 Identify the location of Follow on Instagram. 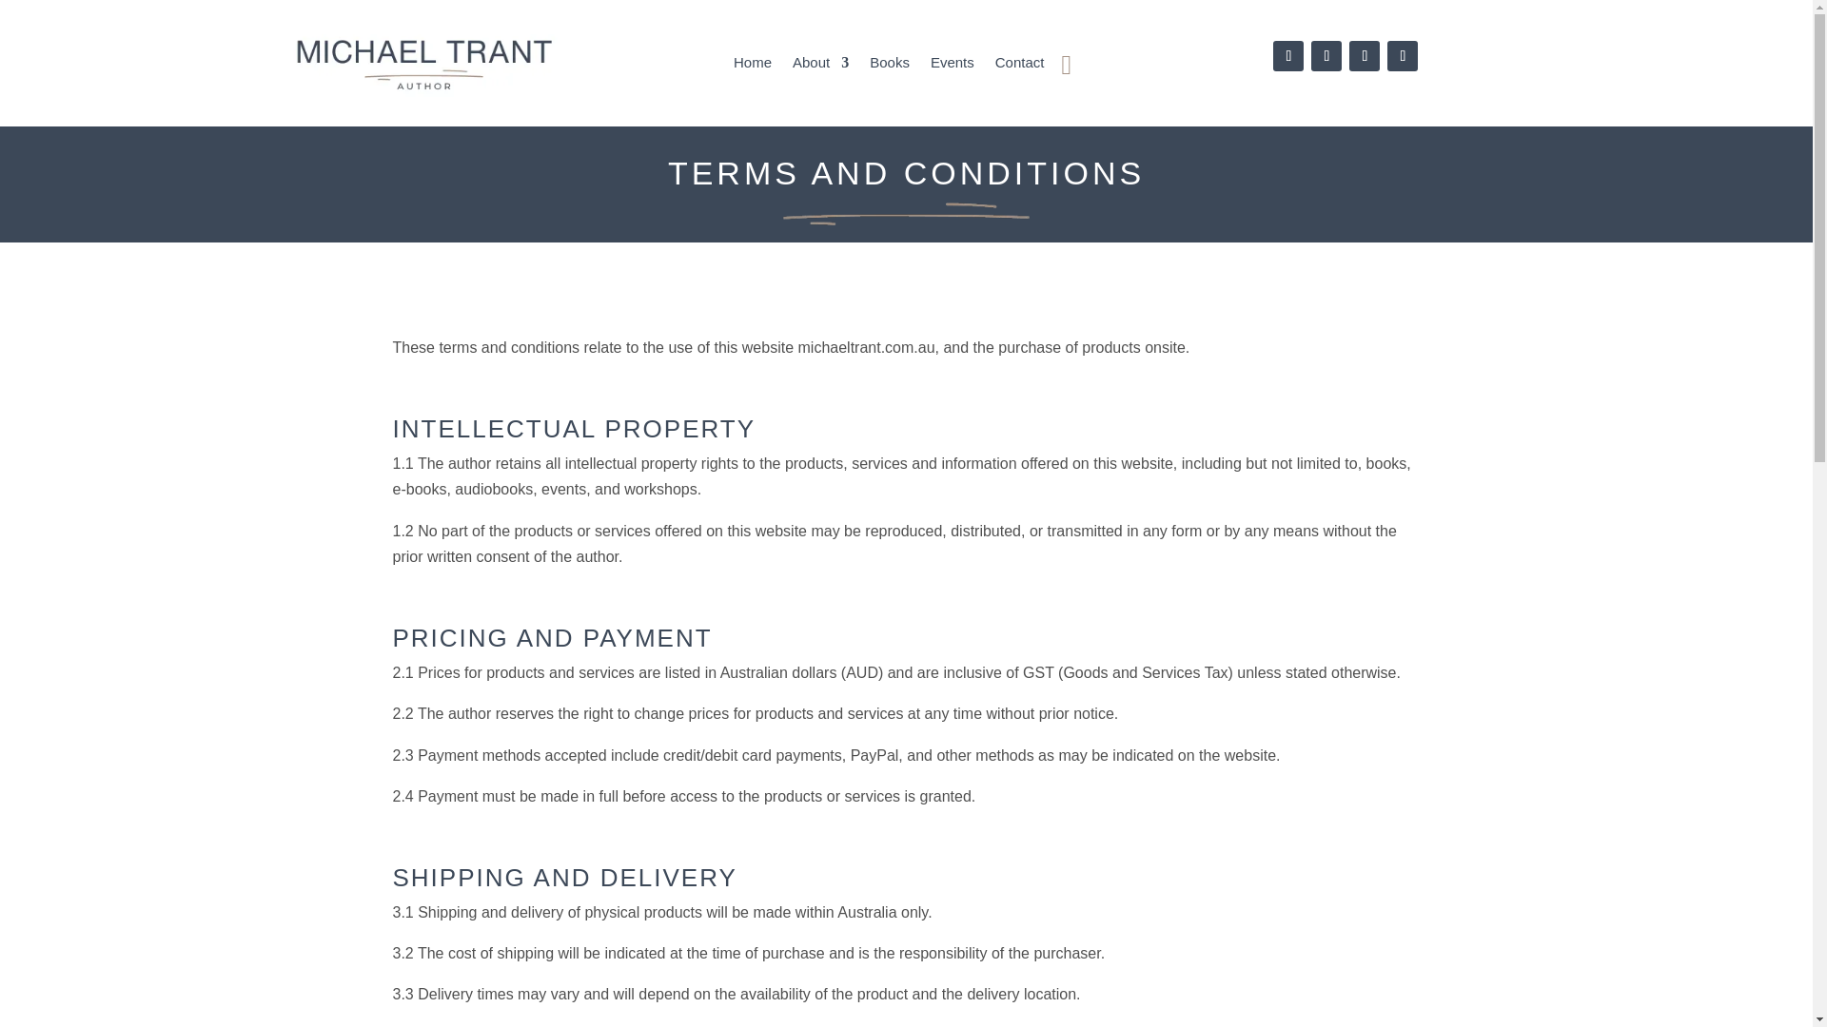
(1402, 55).